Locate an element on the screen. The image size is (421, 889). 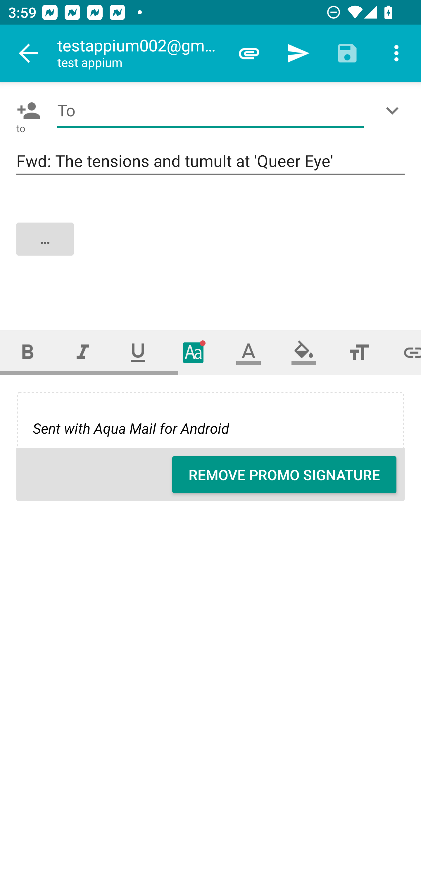
More options is located at coordinates (396, 53).